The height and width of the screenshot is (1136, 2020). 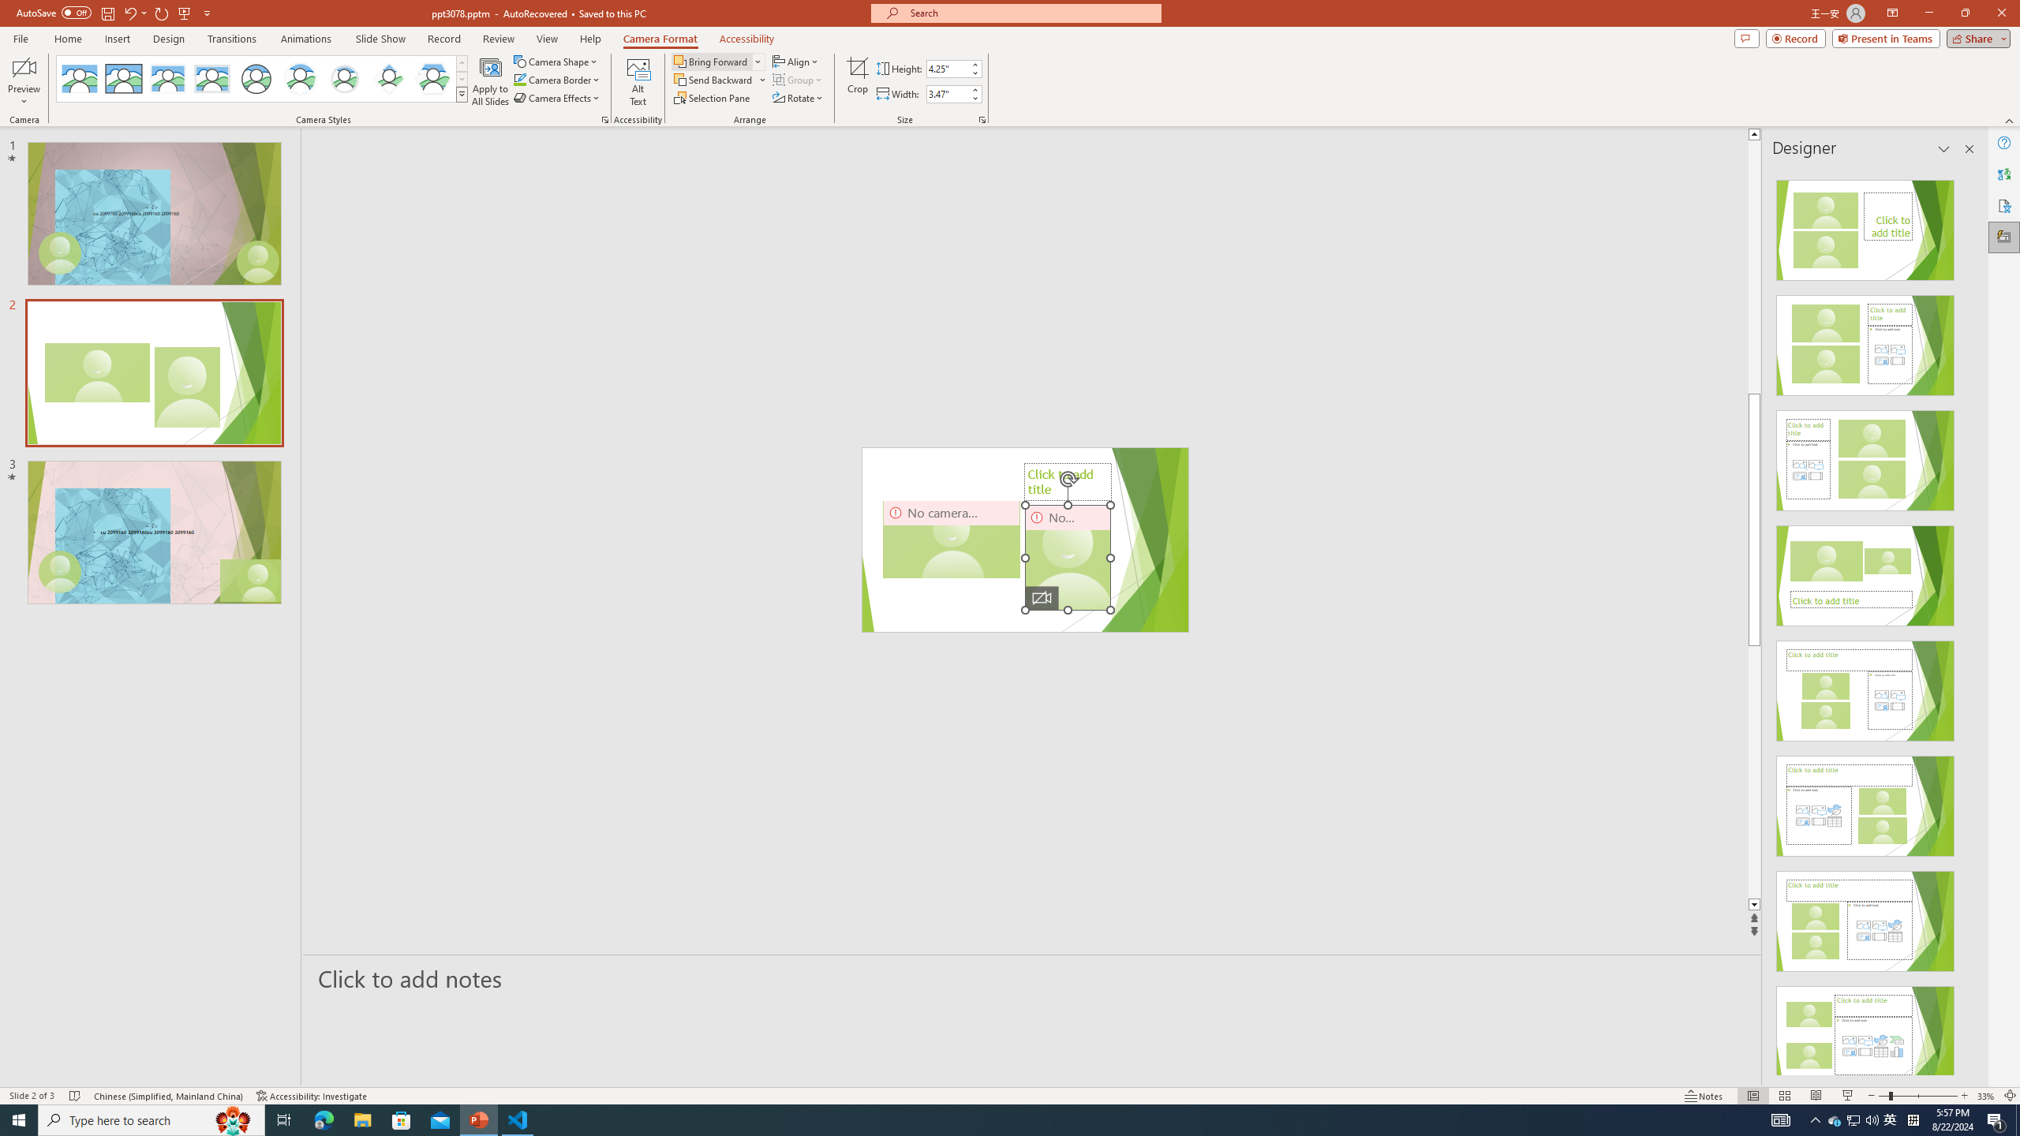 What do you see at coordinates (559, 98) in the screenshot?
I see `Camera Effects` at bounding box center [559, 98].